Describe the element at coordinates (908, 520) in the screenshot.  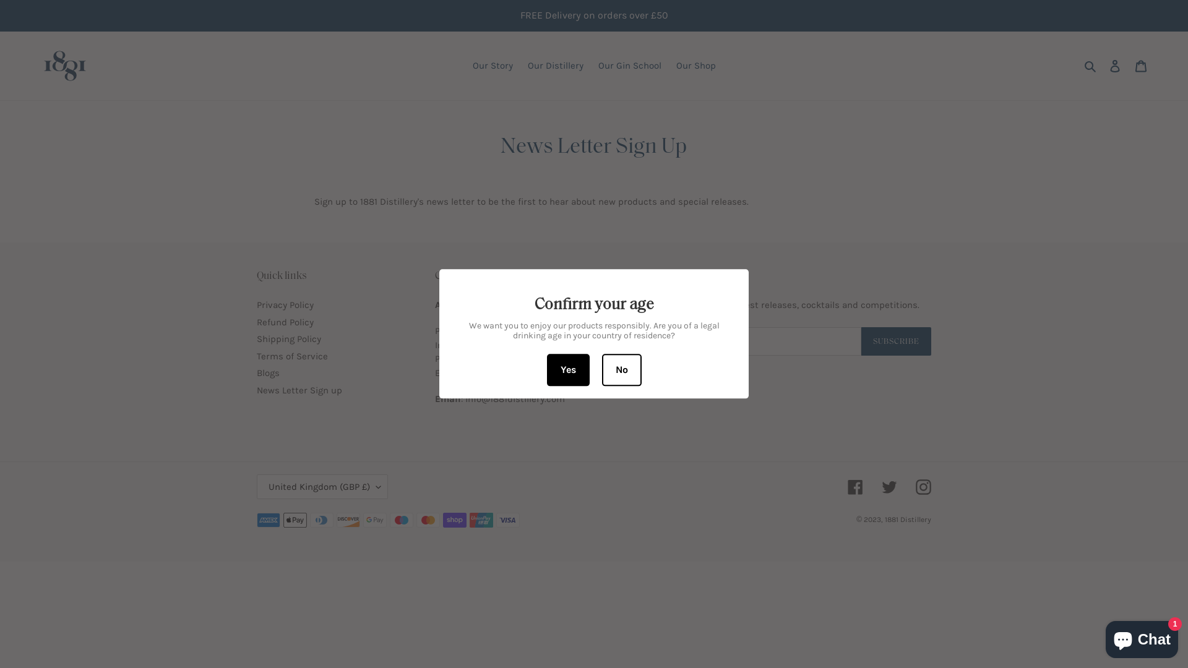
I see `1881 Distillery` at that location.